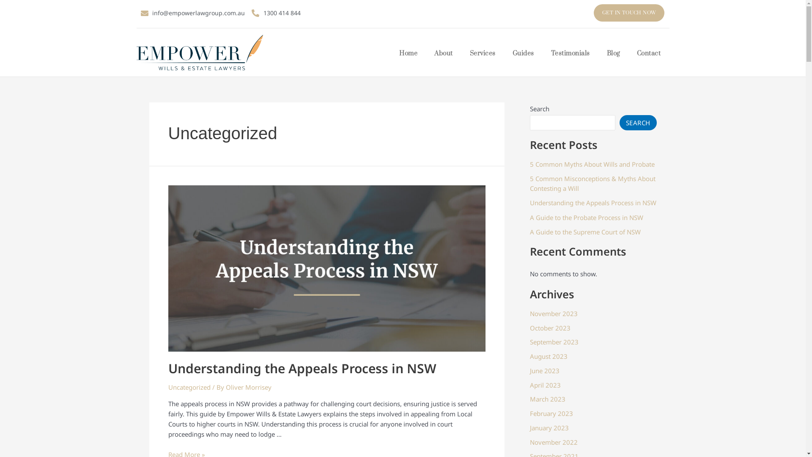  What do you see at coordinates (302, 368) in the screenshot?
I see `Understanding the Appeals Process in NSW` at bounding box center [302, 368].